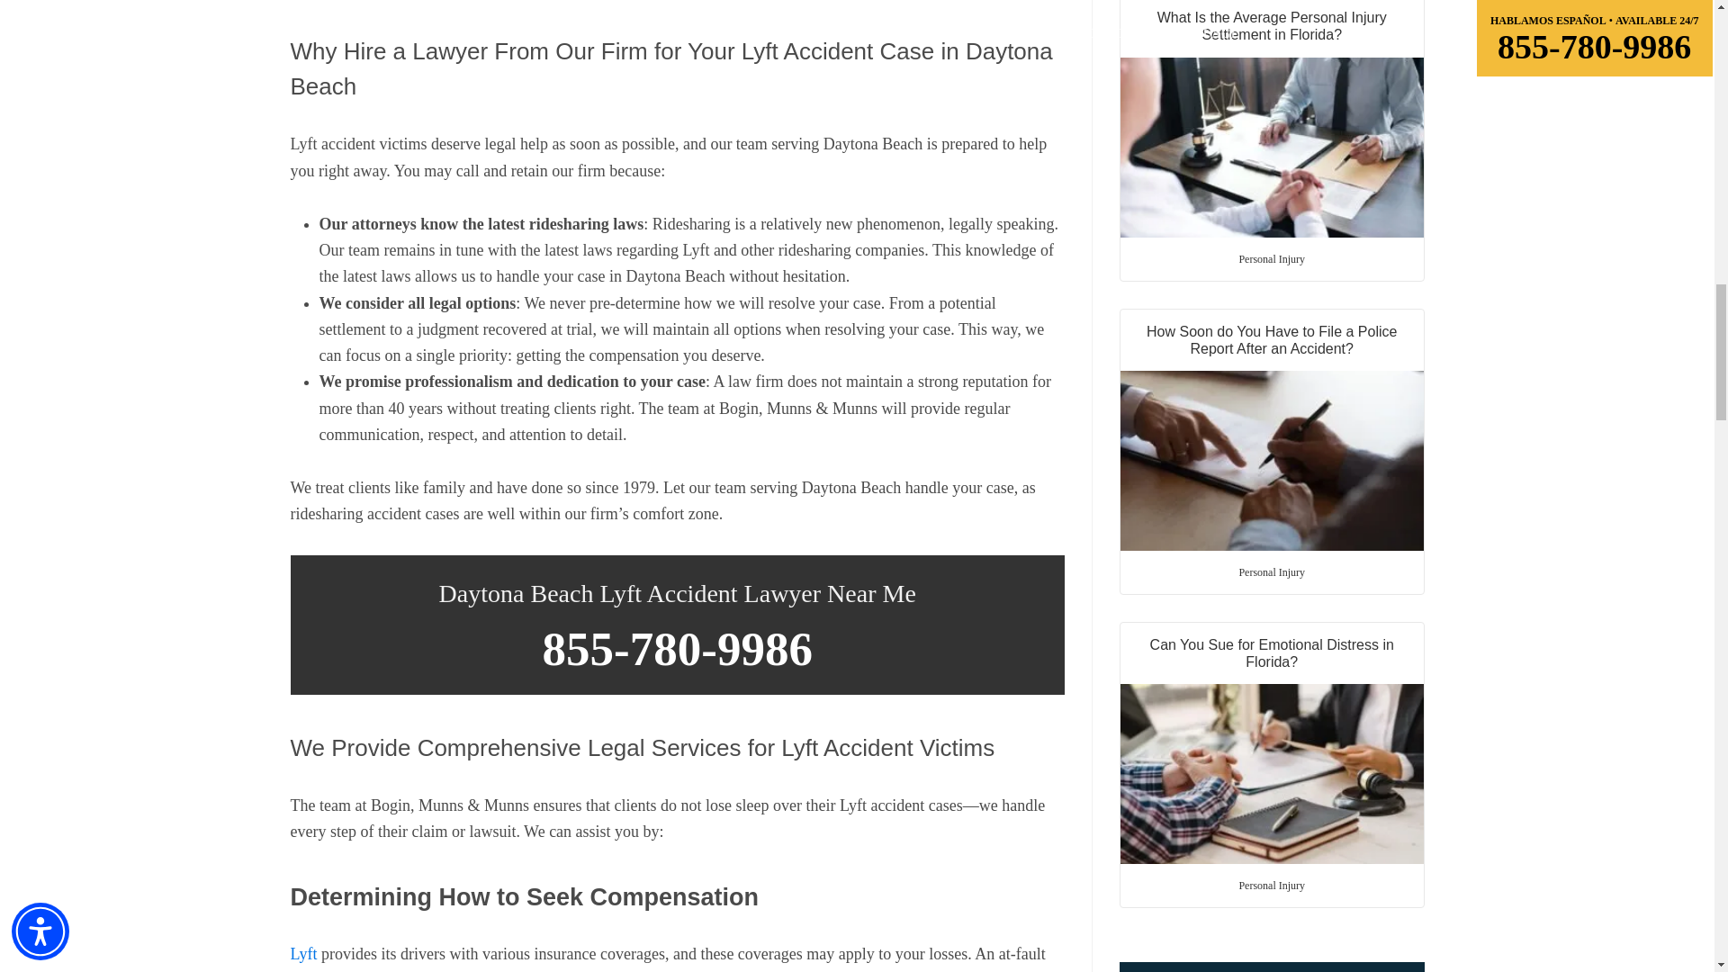  Describe the element at coordinates (1272, 147) in the screenshot. I see `What Is the Average Personal Injury Settlement in Florida?` at that location.